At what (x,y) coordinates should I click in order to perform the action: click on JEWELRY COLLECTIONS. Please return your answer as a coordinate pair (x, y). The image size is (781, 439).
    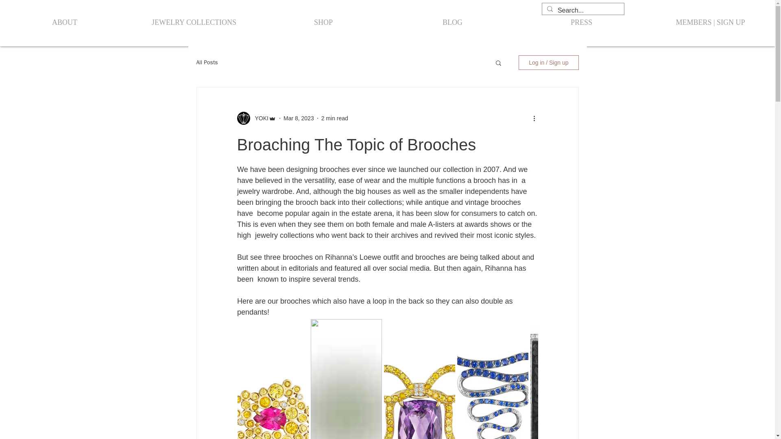
    Looking at the image, I should click on (194, 22).